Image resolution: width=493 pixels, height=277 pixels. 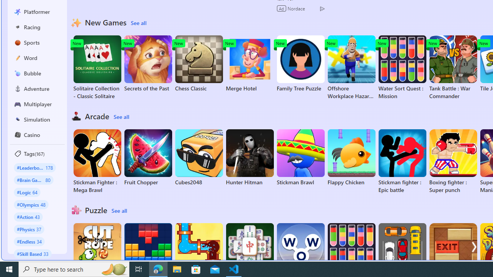 What do you see at coordinates (453, 68) in the screenshot?
I see `Tank Battle : War Commander` at bounding box center [453, 68].